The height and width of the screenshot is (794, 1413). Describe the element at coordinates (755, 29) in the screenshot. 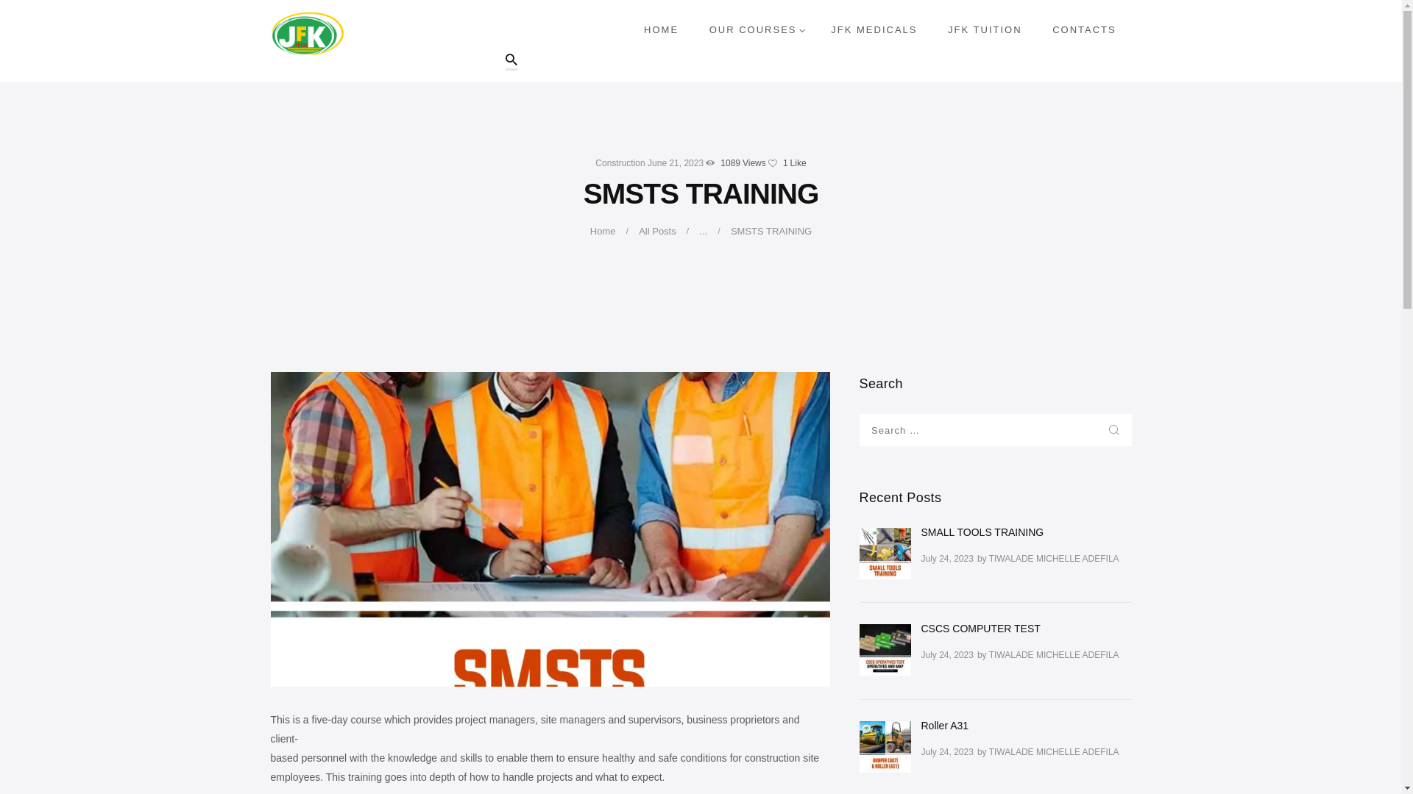

I see `OUR COURSES` at that location.